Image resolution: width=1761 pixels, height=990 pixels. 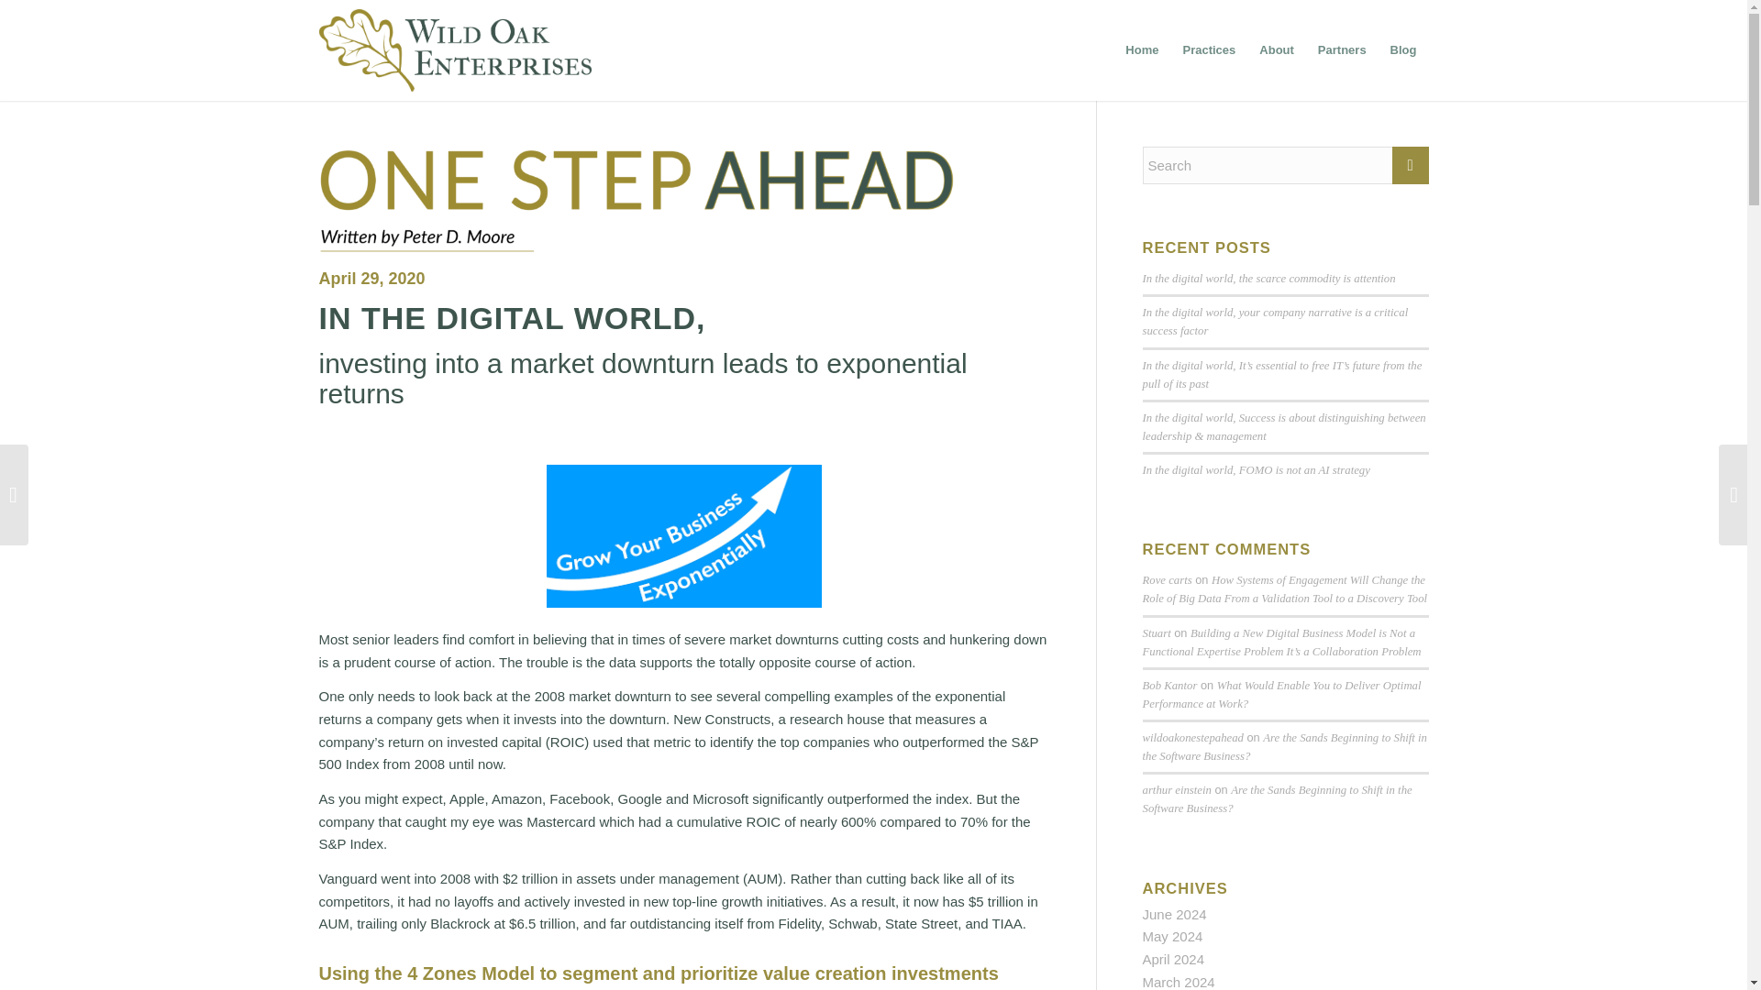 What do you see at coordinates (1284, 746) in the screenshot?
I see `Are the Sands Beginning to Shift in the Software Business?` at bounding box center [1284, 746].